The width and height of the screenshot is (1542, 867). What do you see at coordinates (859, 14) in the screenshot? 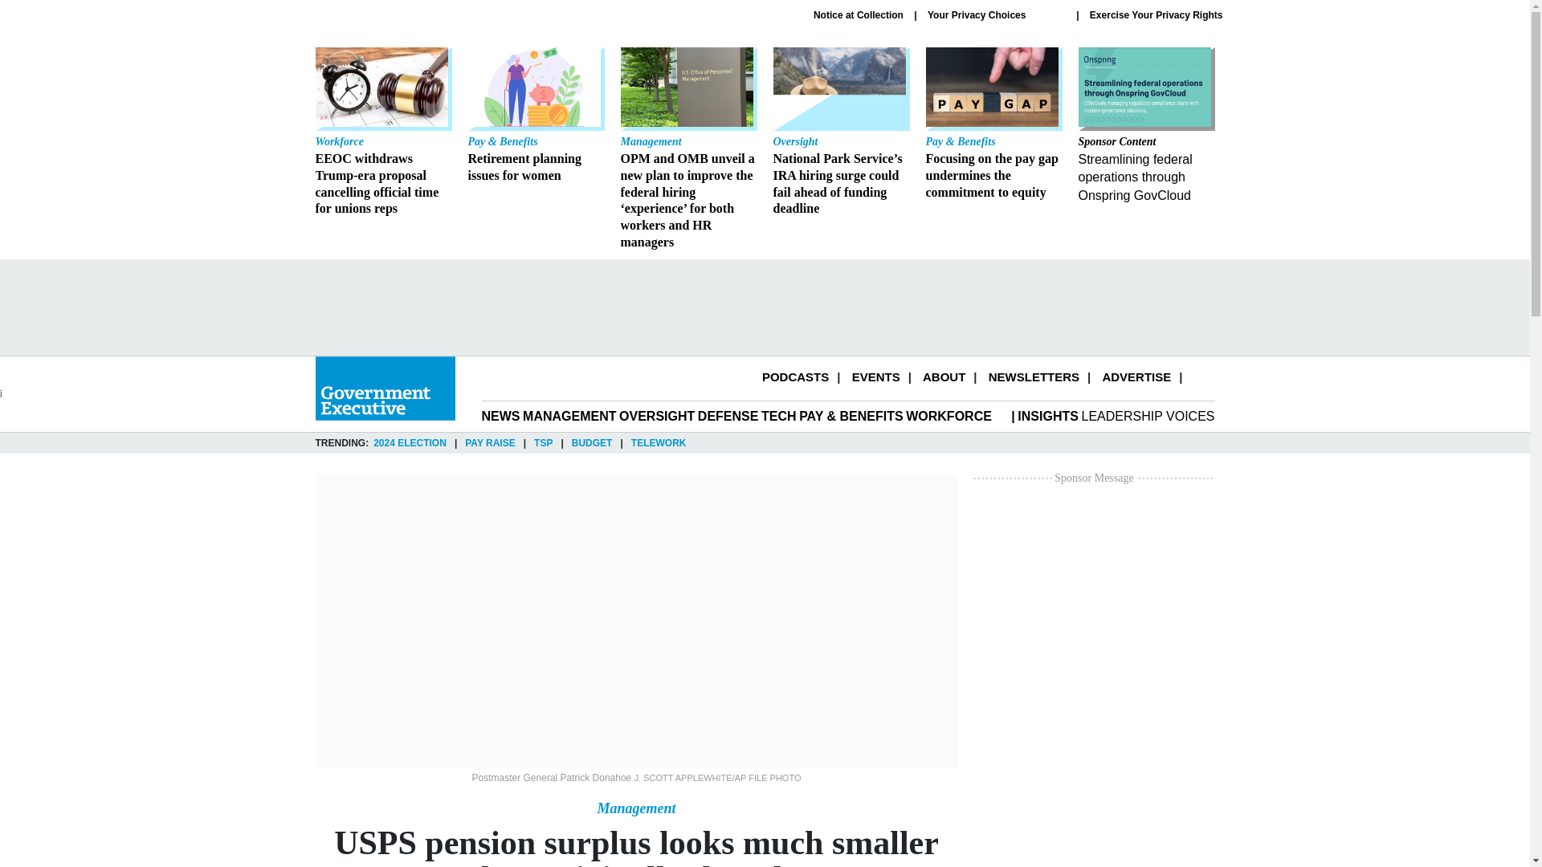
I see `Notice at Collection` at bounding box center [859, 14].